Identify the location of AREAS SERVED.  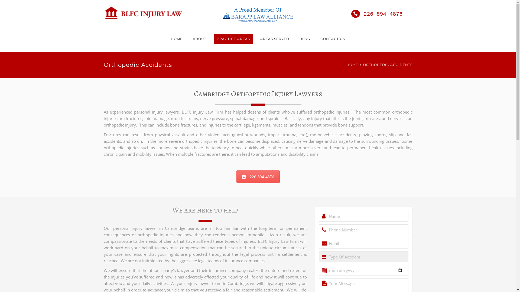
(275, 39).